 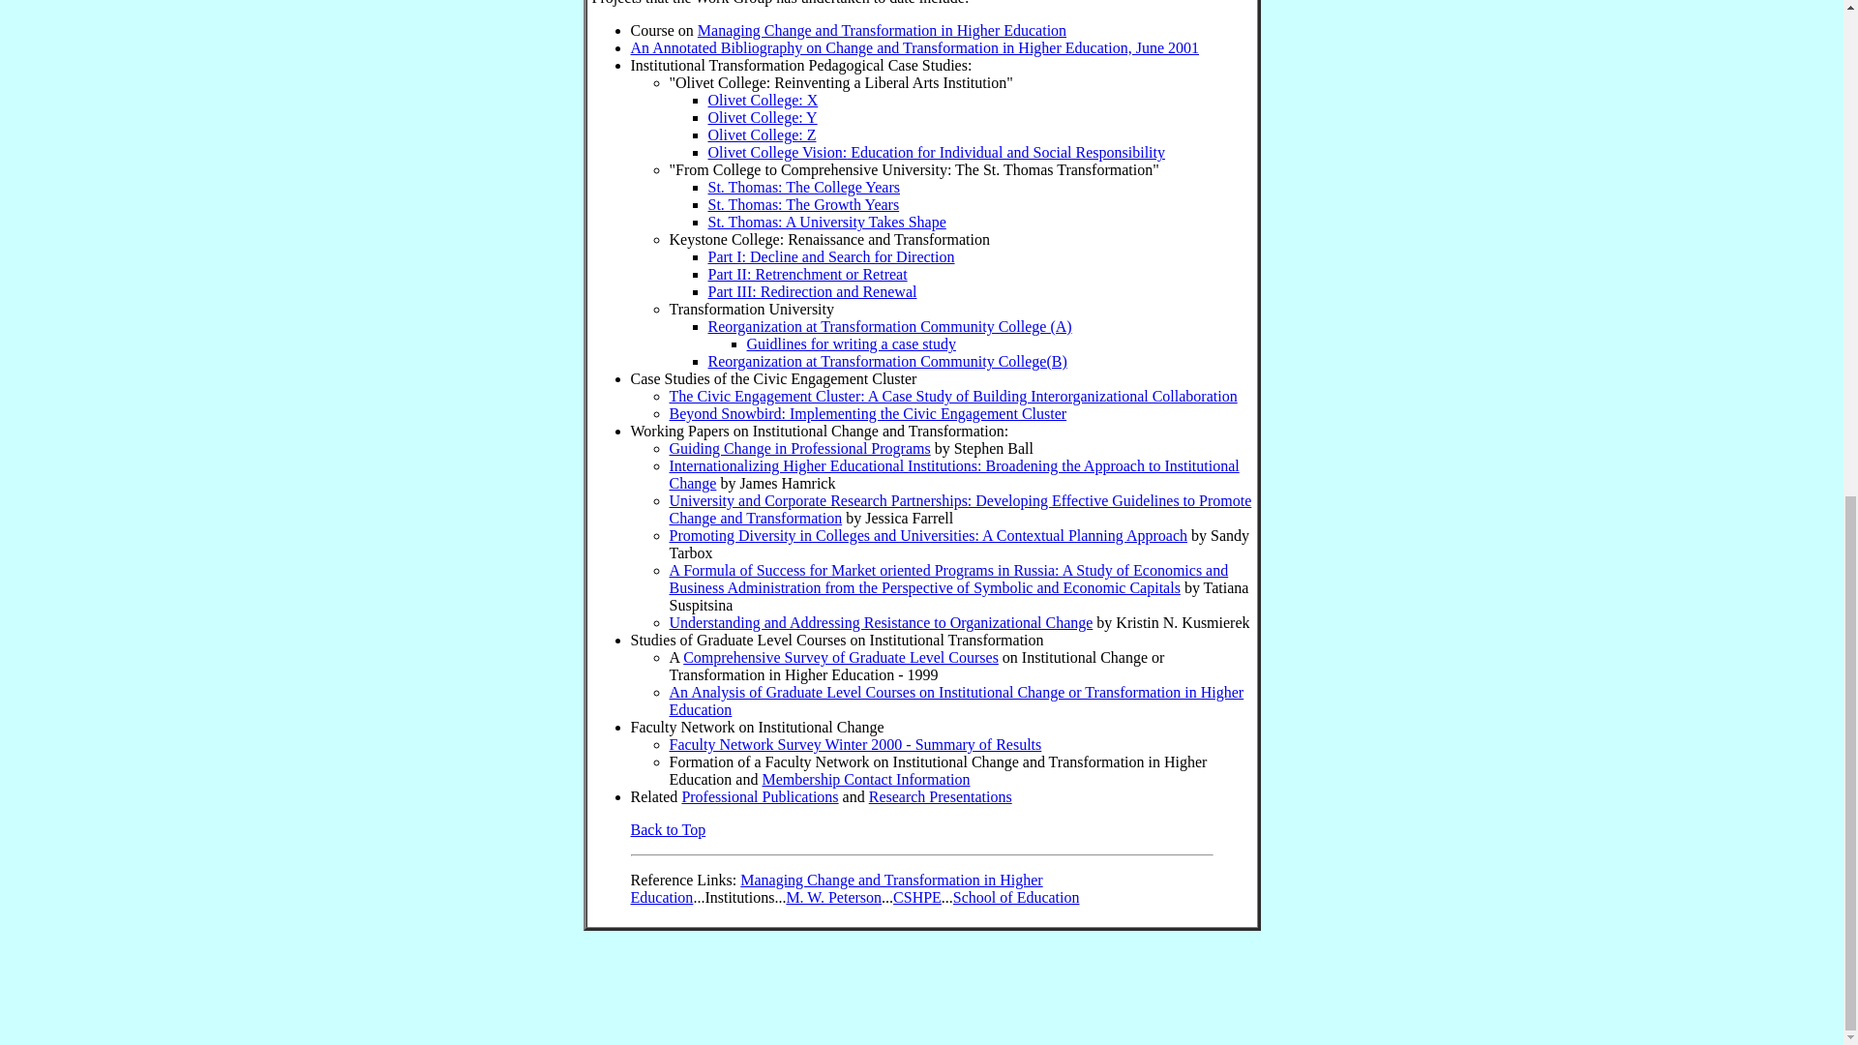 What do you see at coordinates (763, 101) in the screenshot?
I see `Olivet College: X` at bounding box center [763, 101].